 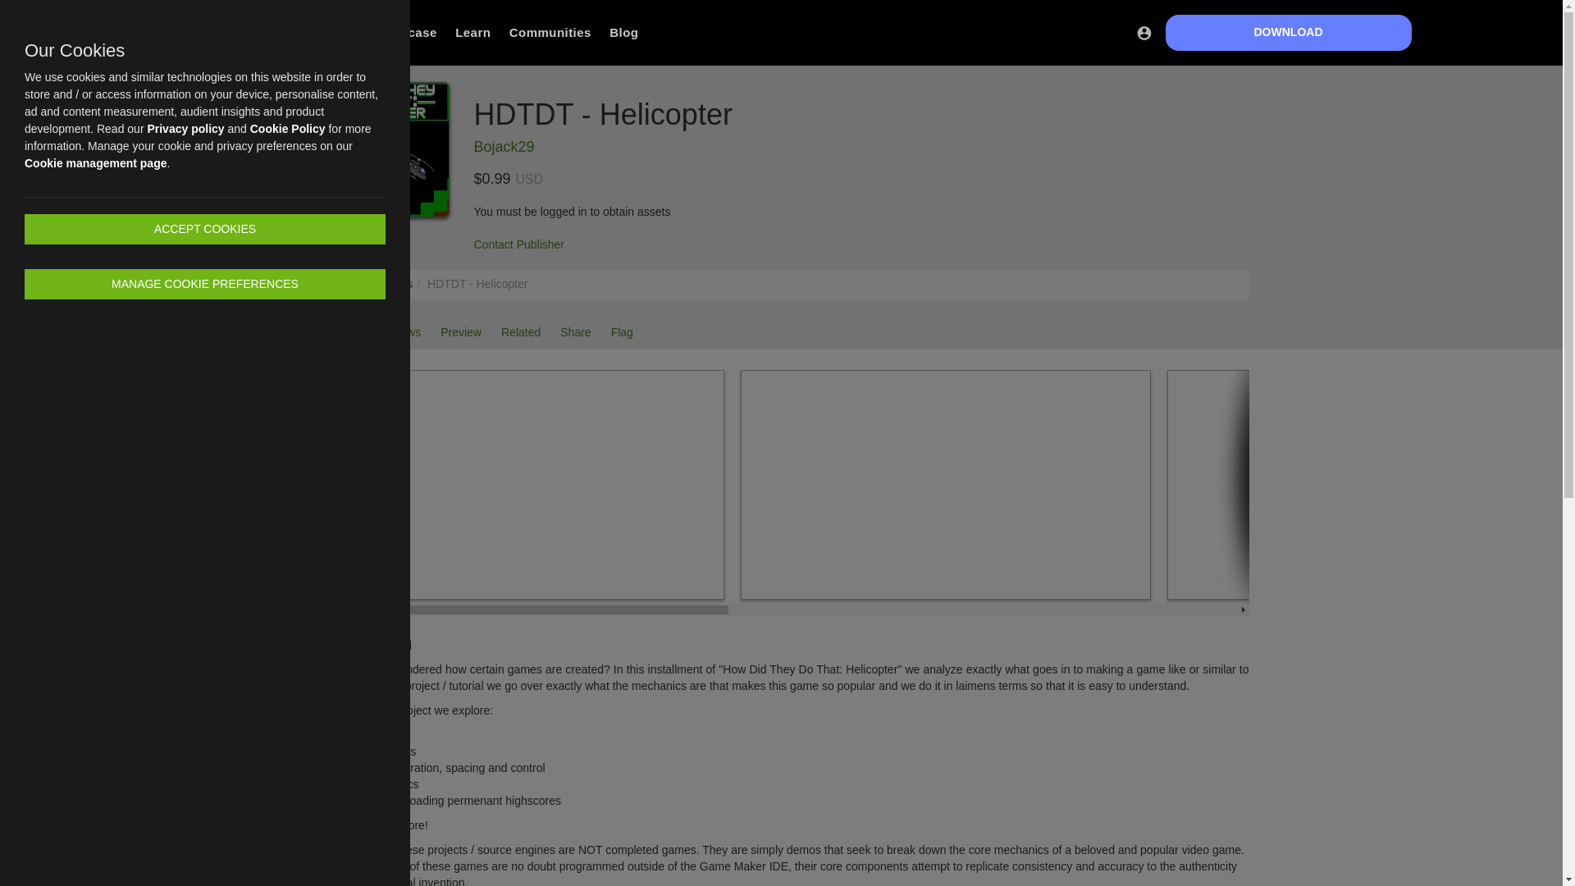 I want to click on Bojack29, so click(x=504, y=146).